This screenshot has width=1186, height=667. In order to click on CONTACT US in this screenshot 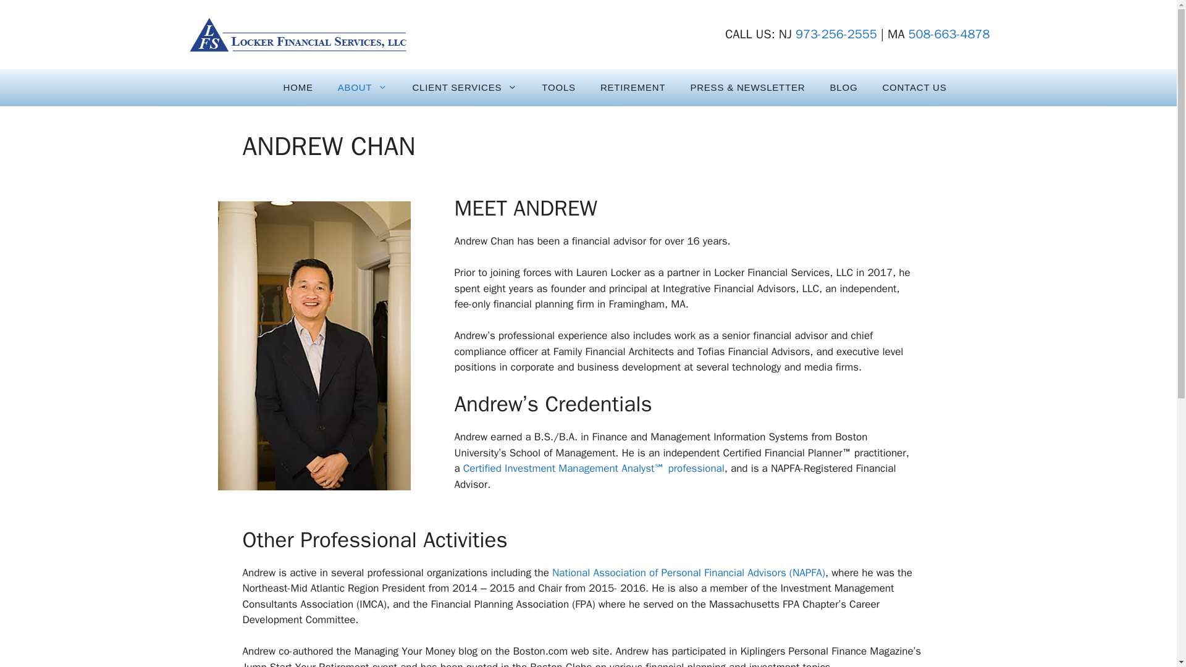, I will do `click(914, 88)`.